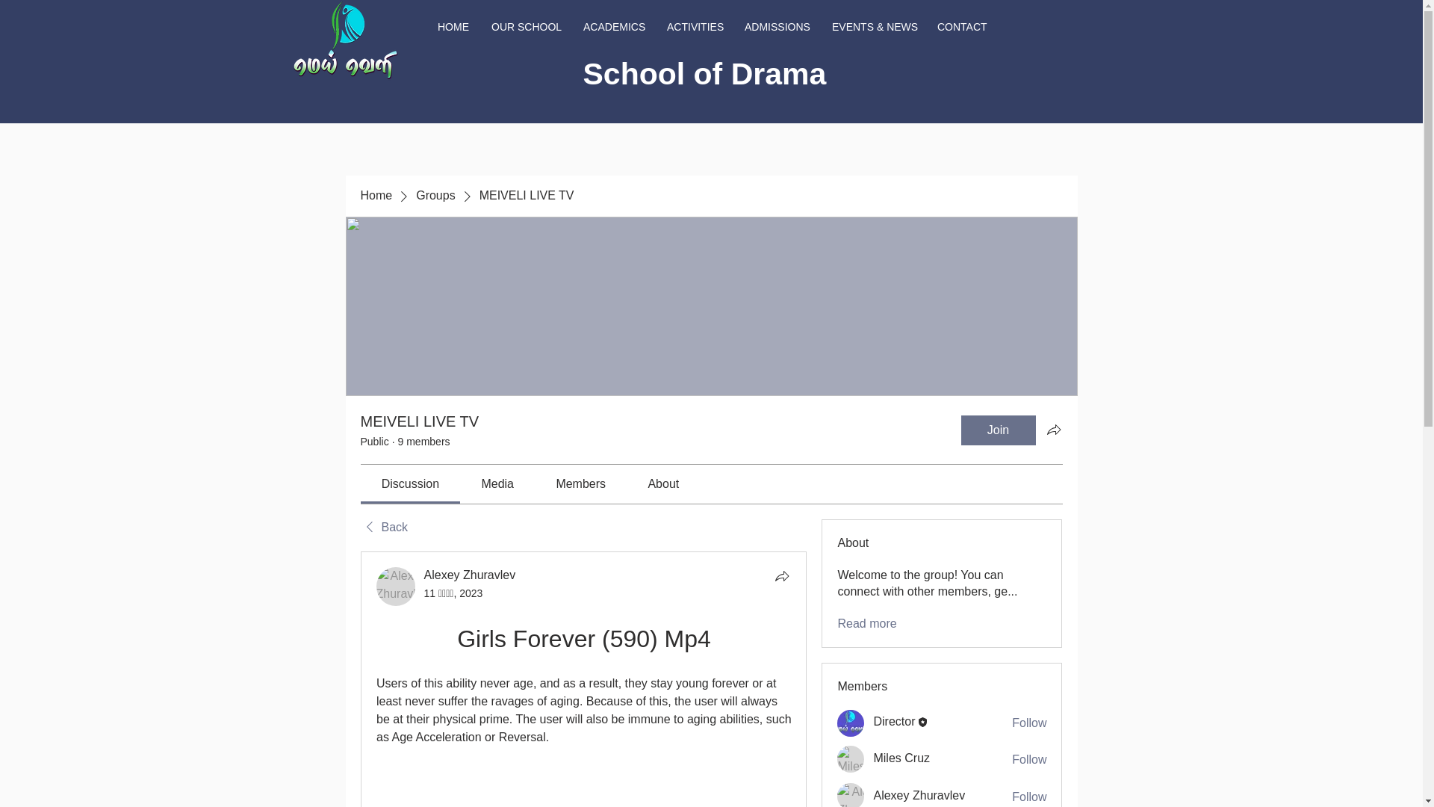  Describe the element at coordinates (1029, 723) in the screenshot. I see `Follow` at that location.